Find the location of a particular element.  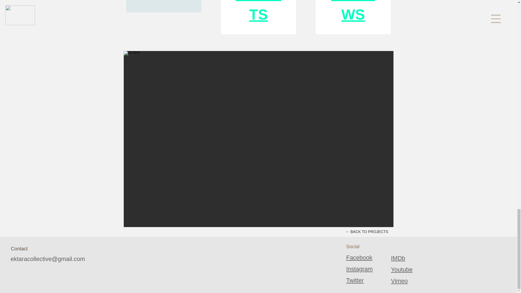

IMDb is located at coordinates (398, 258).